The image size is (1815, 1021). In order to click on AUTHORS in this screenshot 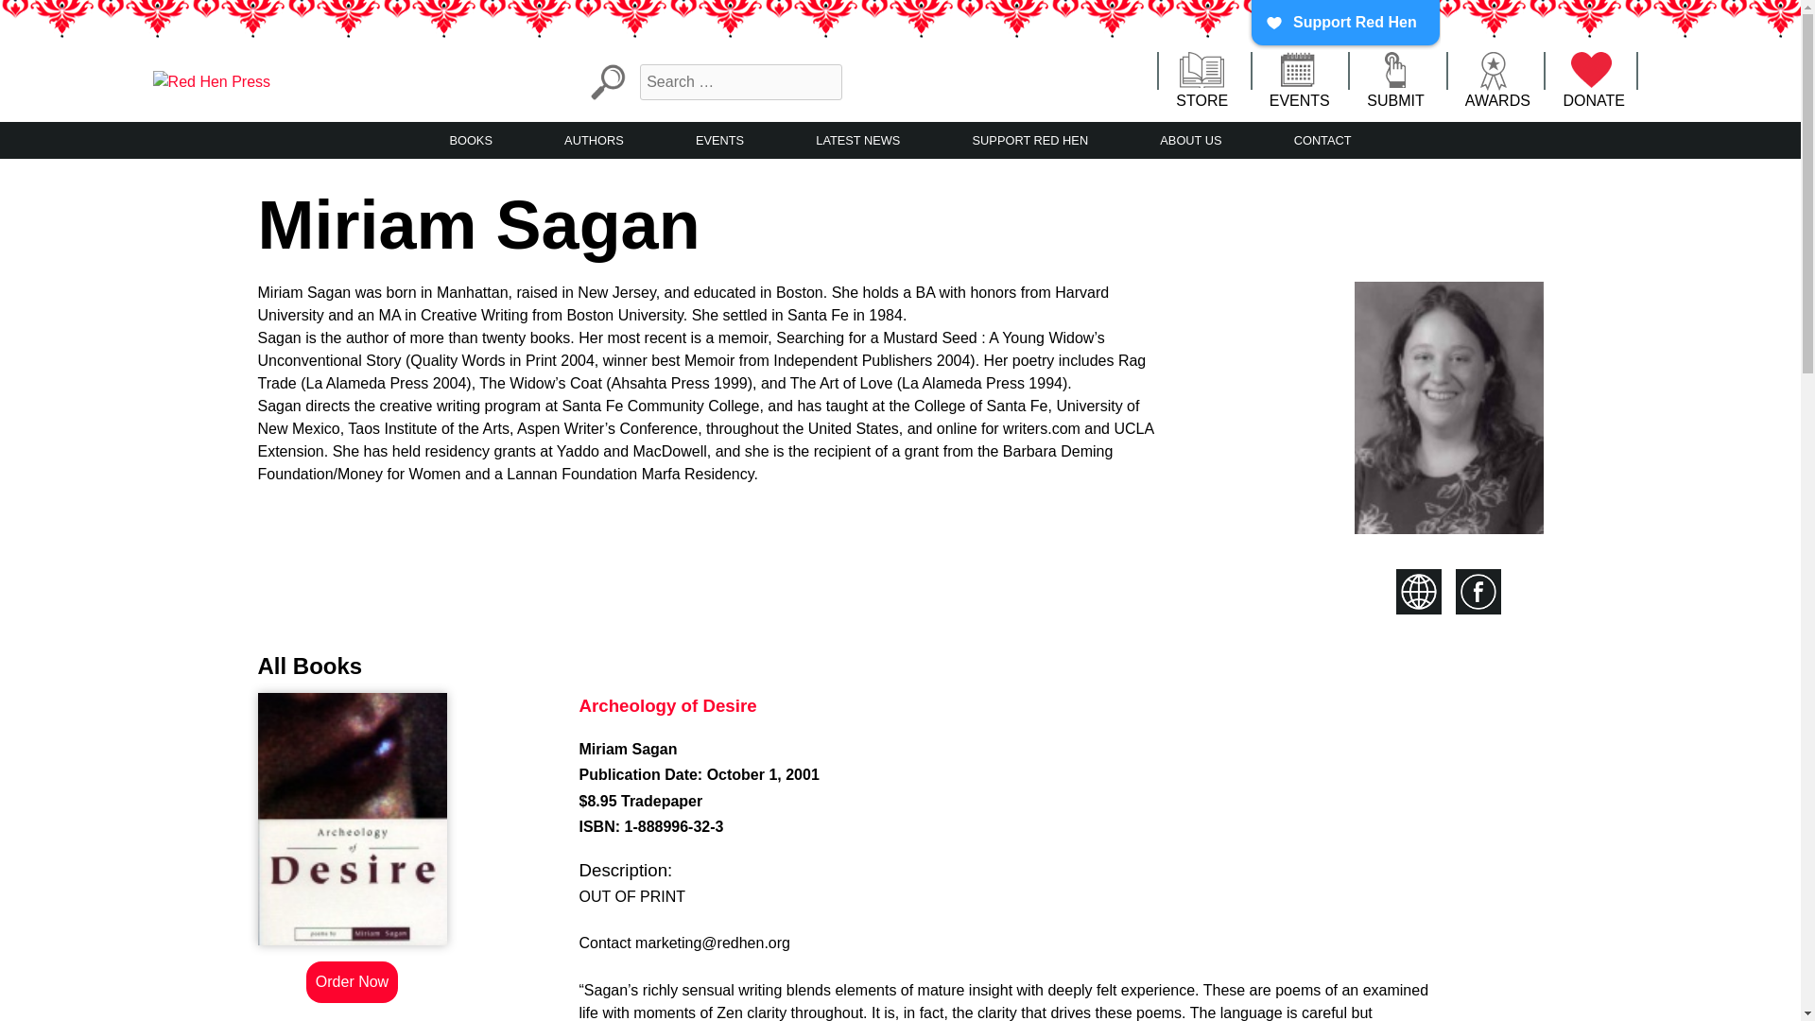, I will do `click(594, 140)`.